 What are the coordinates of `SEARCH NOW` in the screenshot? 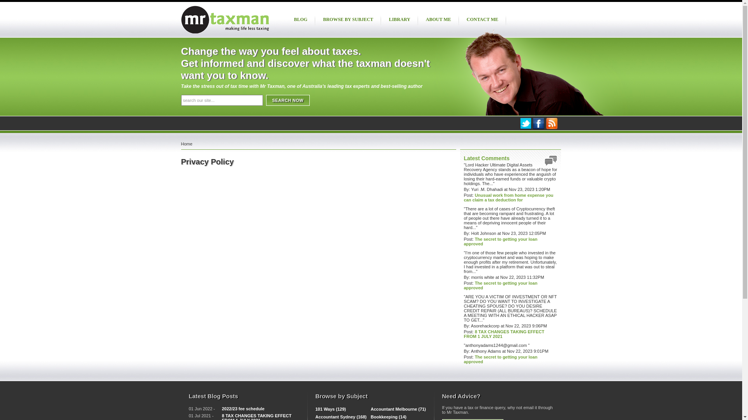 It's located at (288, 100).